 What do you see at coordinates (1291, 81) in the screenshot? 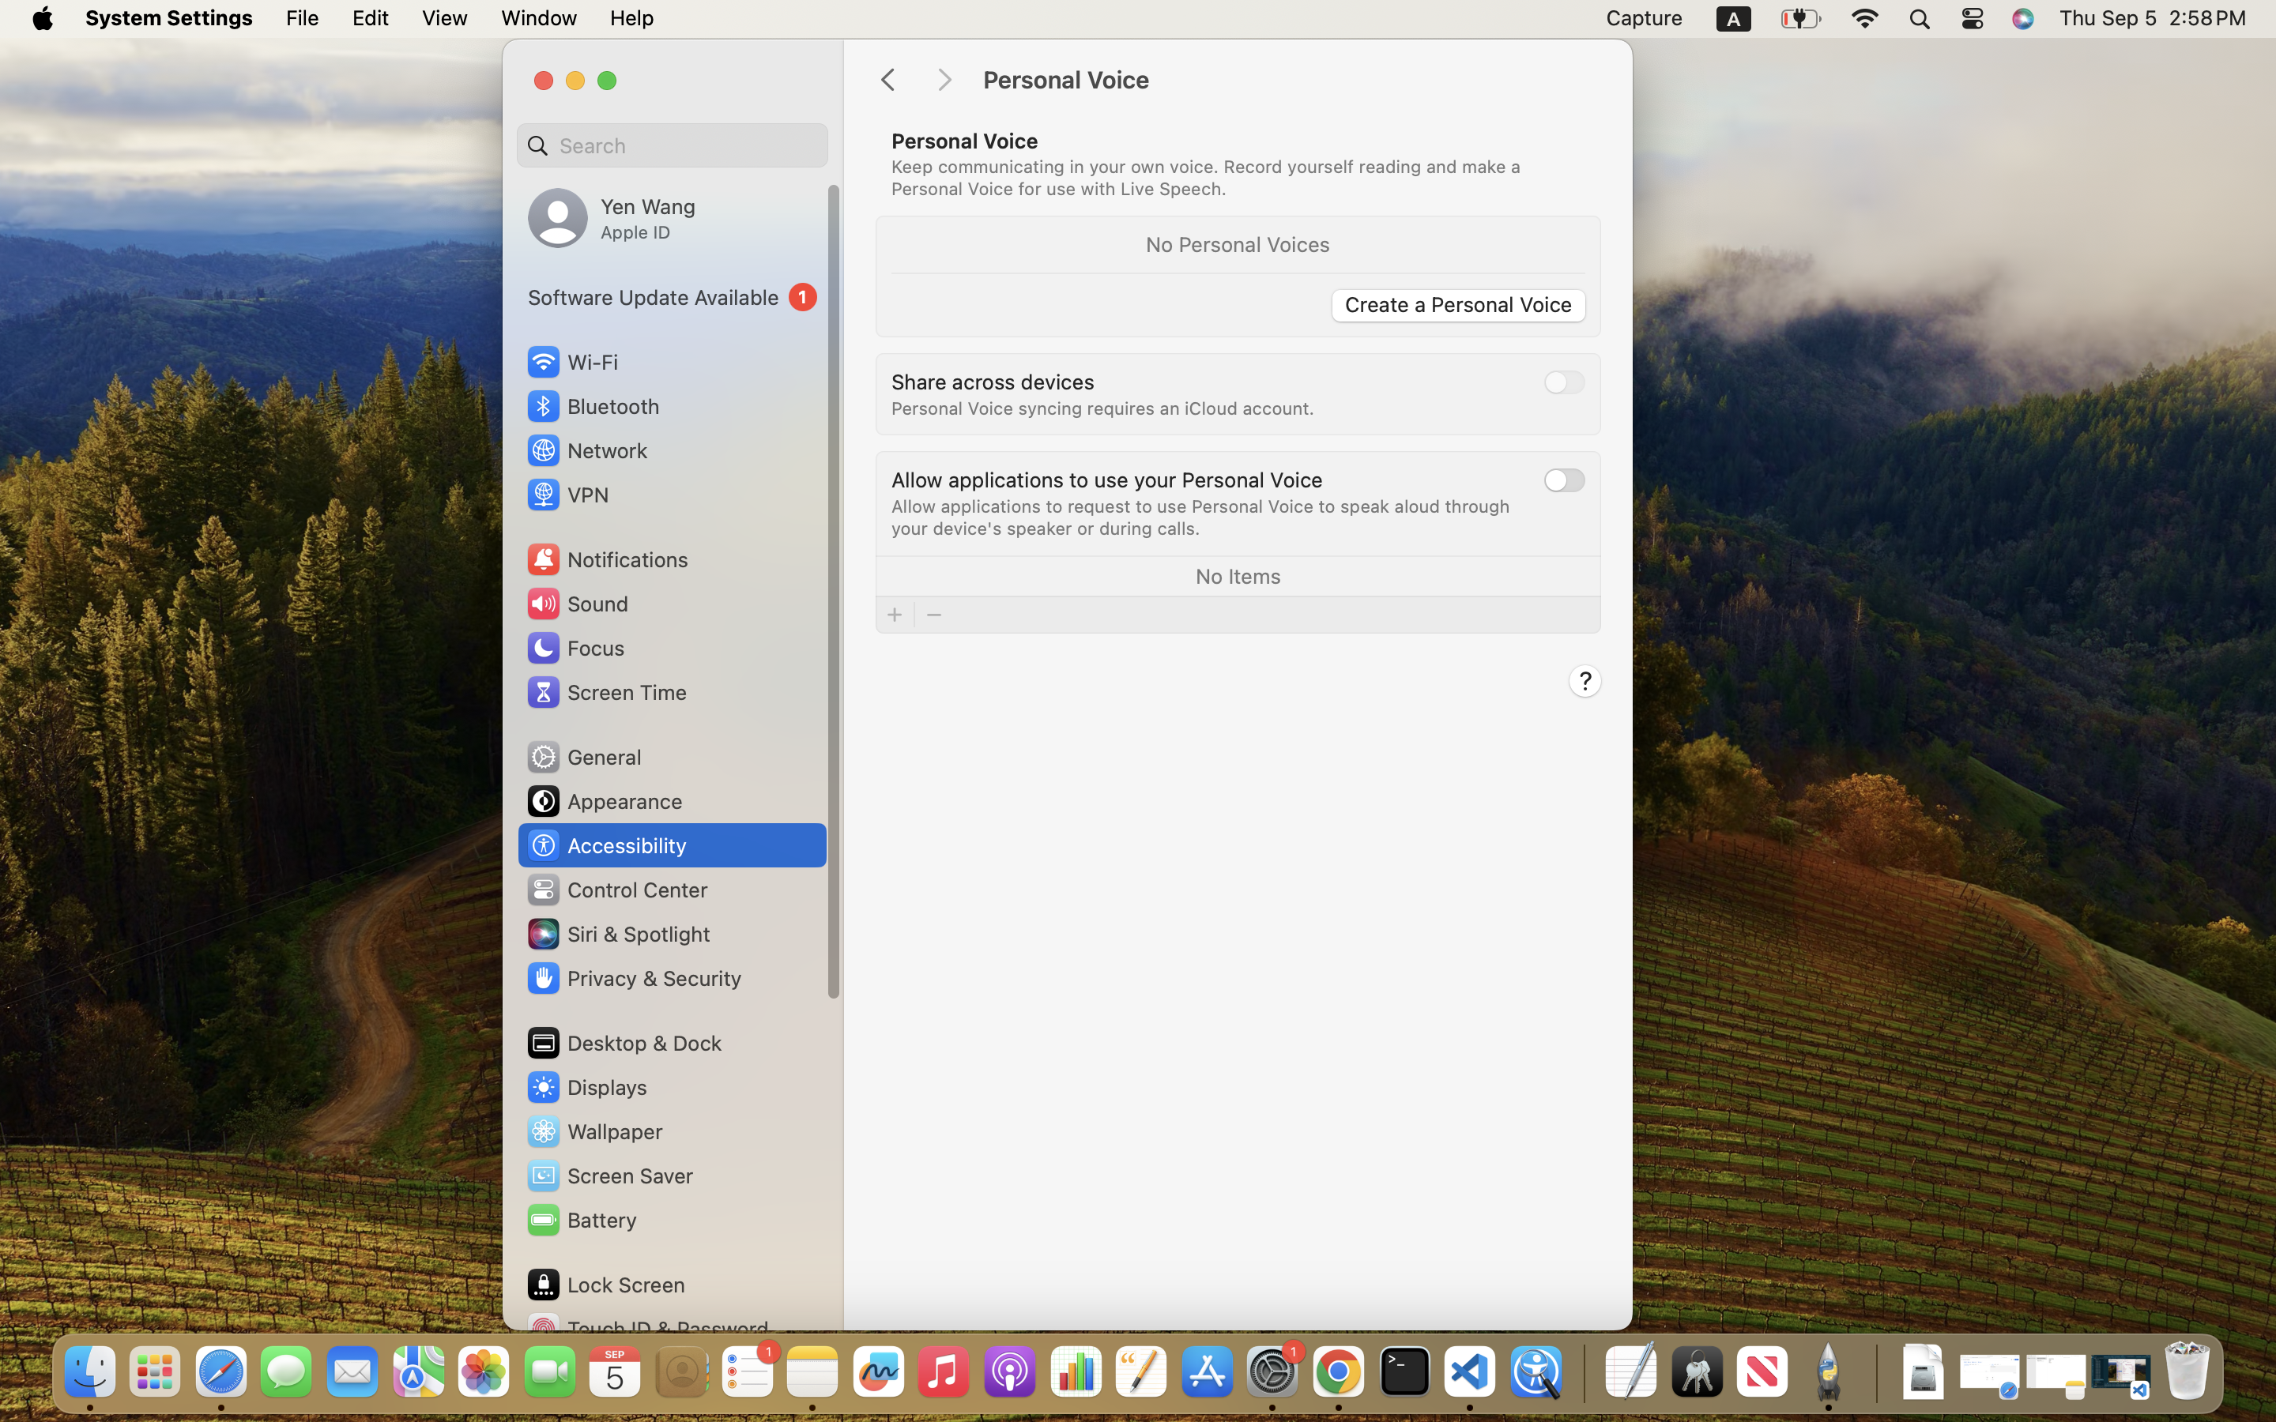
I see `Personal Voice` at bounding box center [1291, 81].